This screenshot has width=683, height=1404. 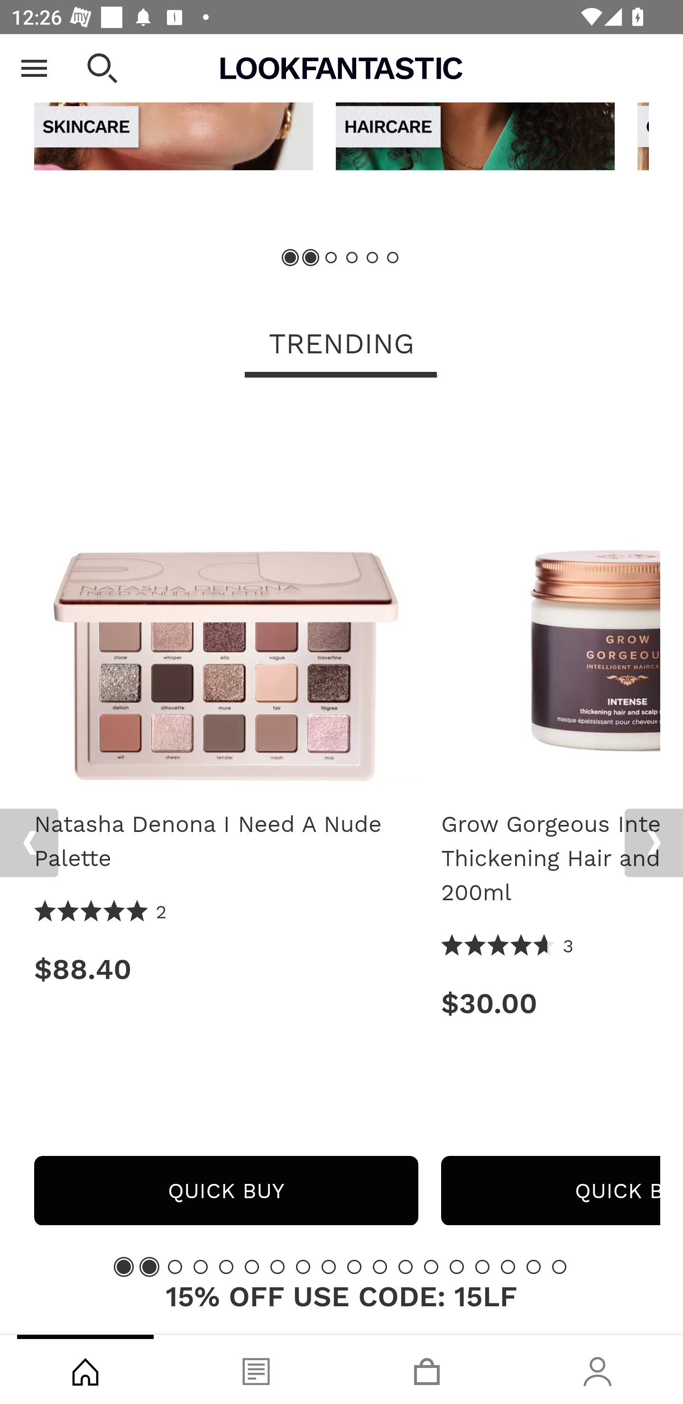 What do you see at coordinates (598, 1369) in the screenshot?
I see `Account, tab, 4 of 4` at bounding box center [598, 1369].